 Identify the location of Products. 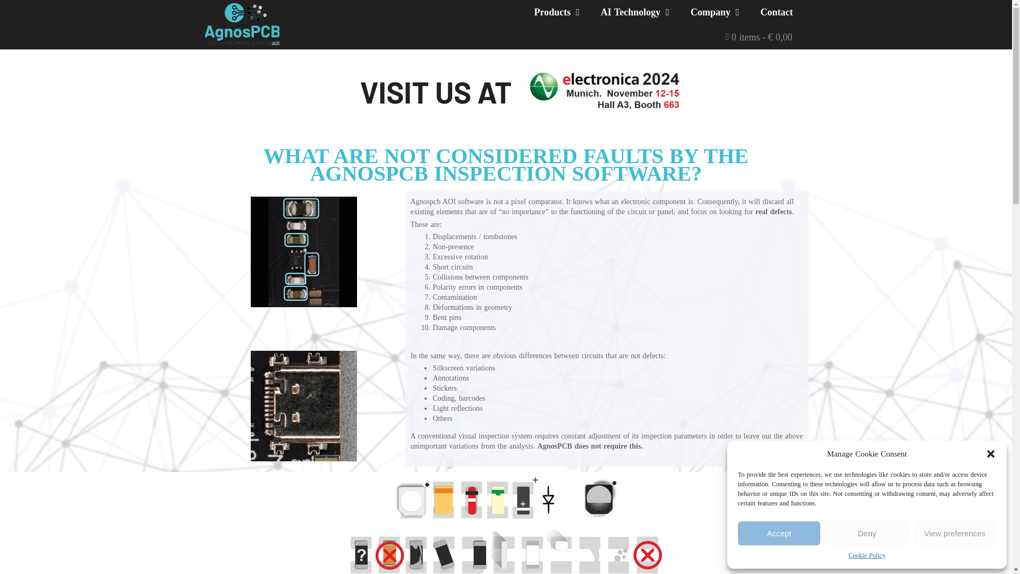
(557, 12).